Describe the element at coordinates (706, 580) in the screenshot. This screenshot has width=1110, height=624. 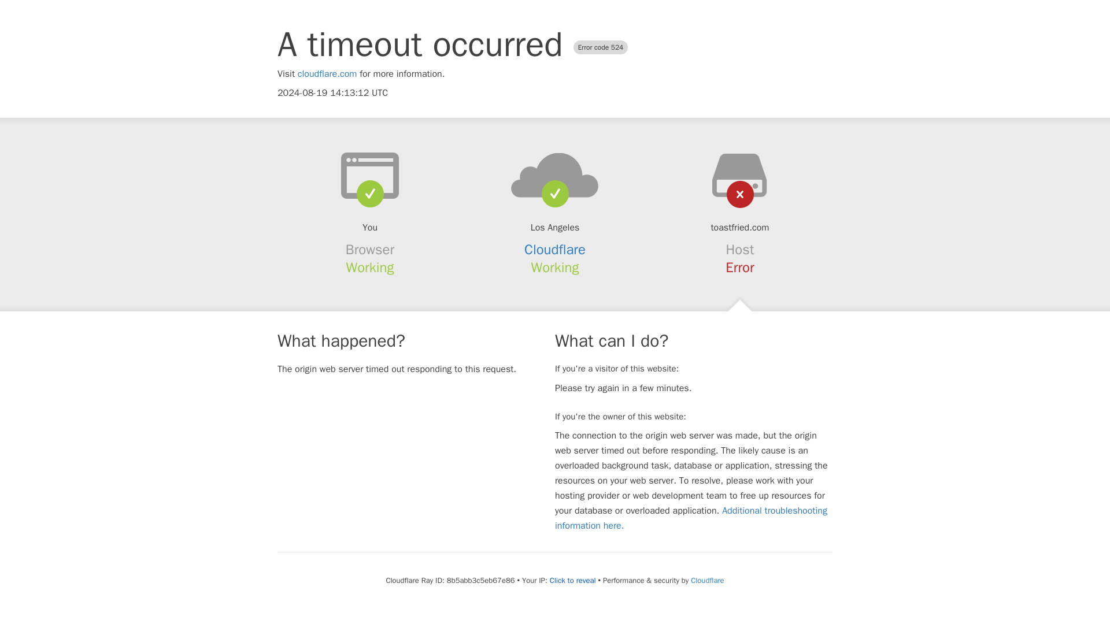
I see `Cloudflare` at that location.